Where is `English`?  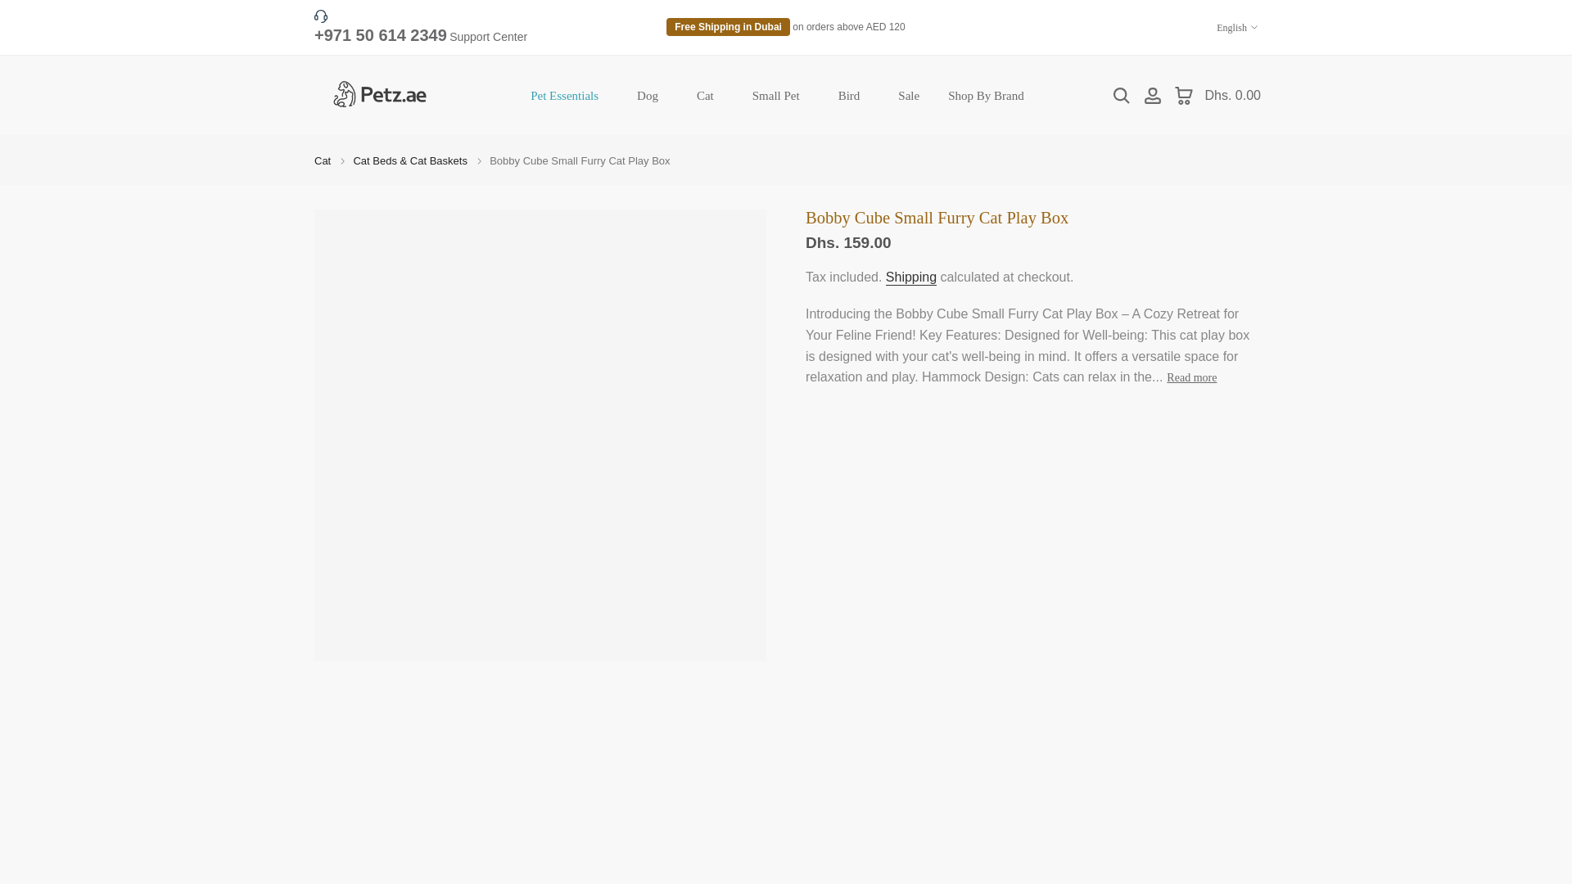
English is located at coordinates (1237, 28).